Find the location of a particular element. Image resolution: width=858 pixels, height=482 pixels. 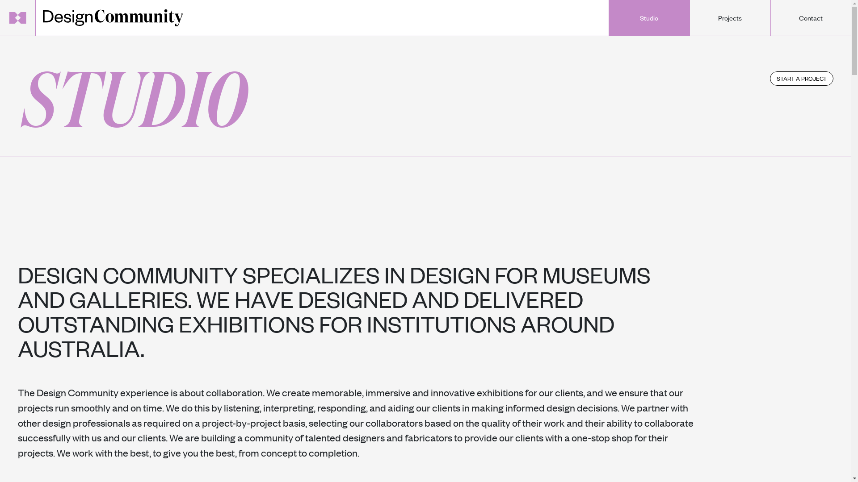

Studio is located at coordinates (649, 18).